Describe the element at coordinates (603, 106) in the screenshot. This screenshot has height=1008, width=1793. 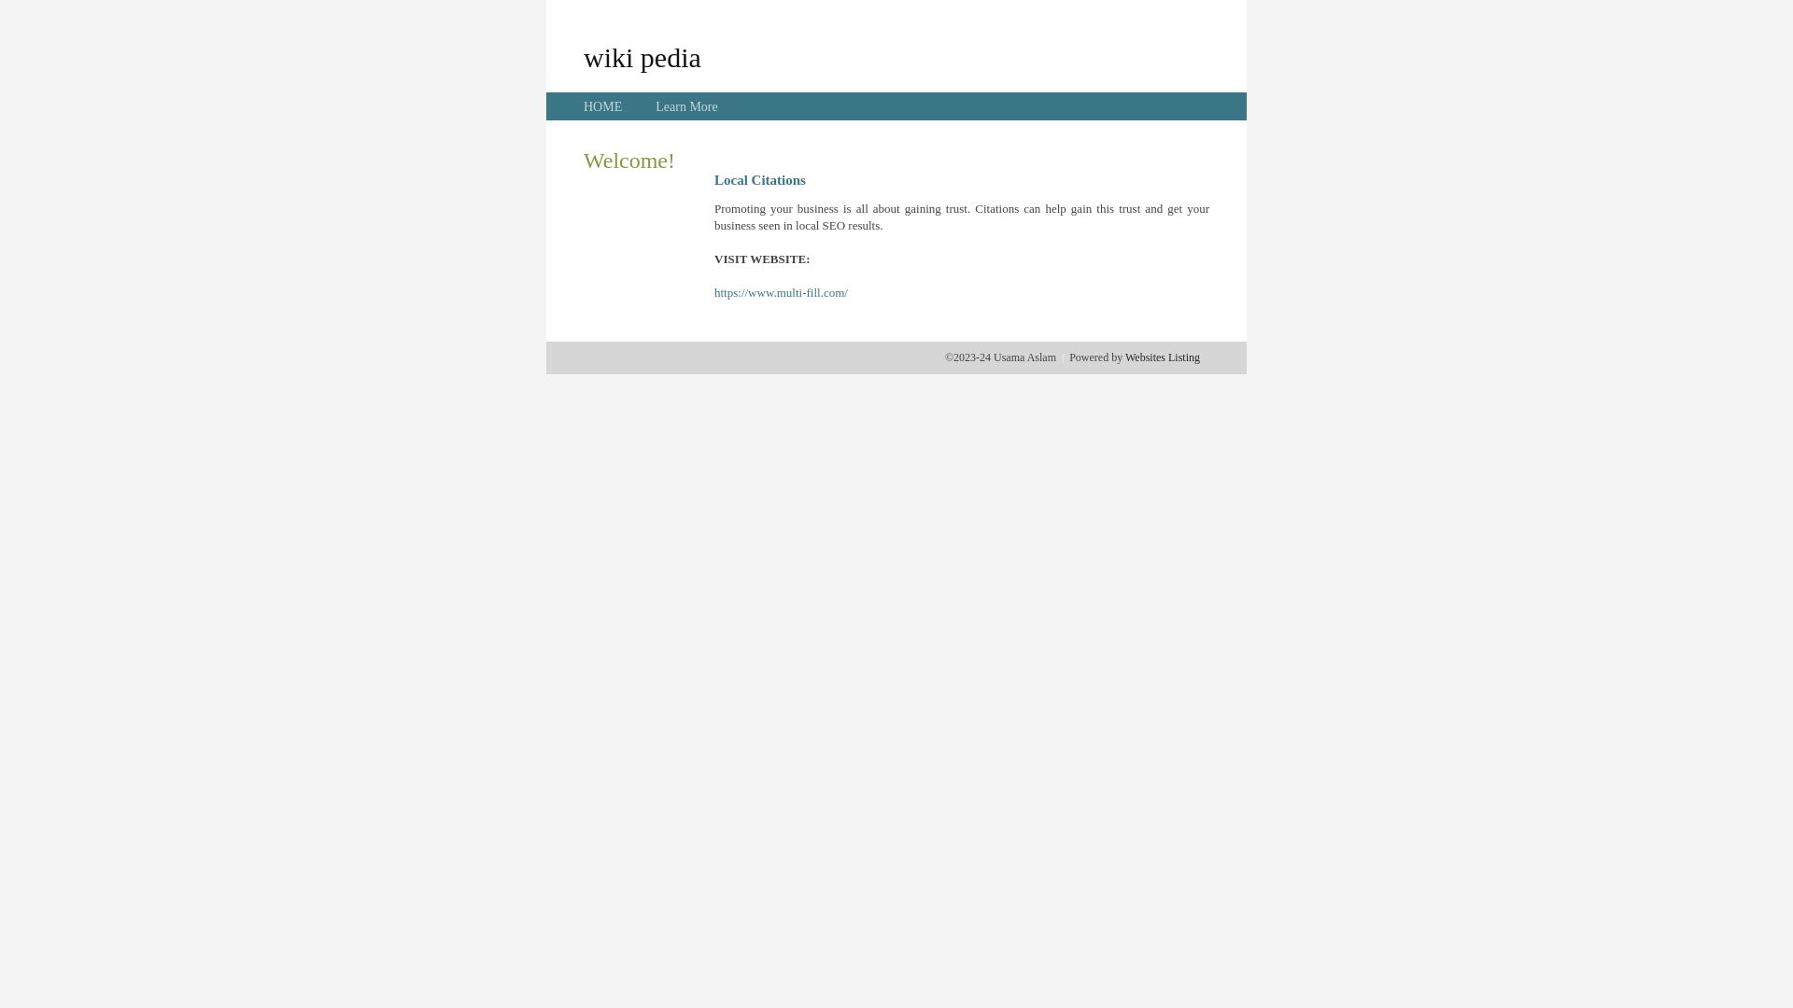
I see `HOME` at that location.